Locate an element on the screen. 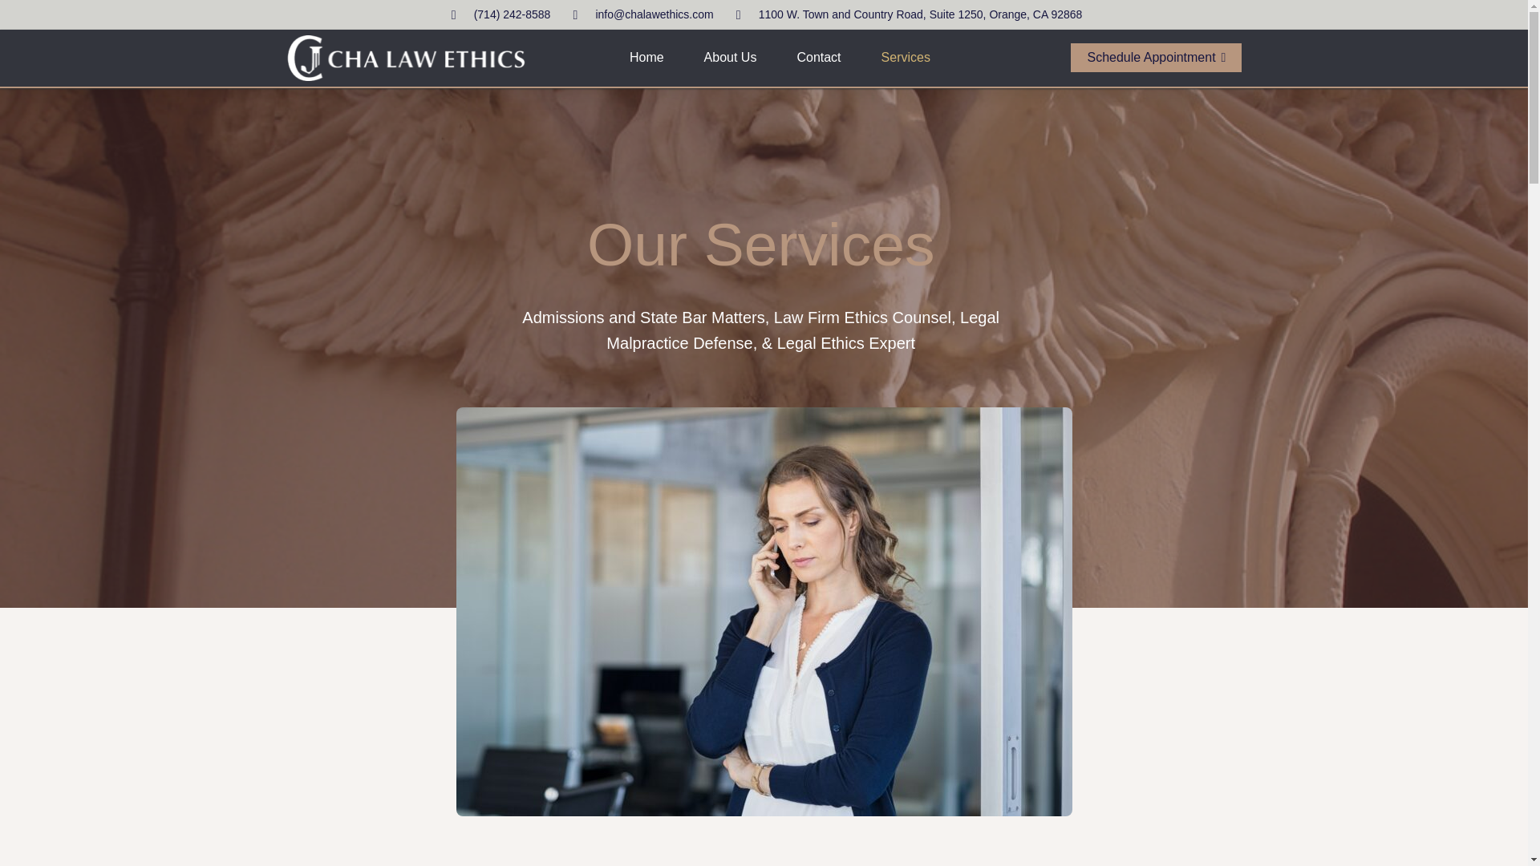  Services is located at coordinates (905, 58).